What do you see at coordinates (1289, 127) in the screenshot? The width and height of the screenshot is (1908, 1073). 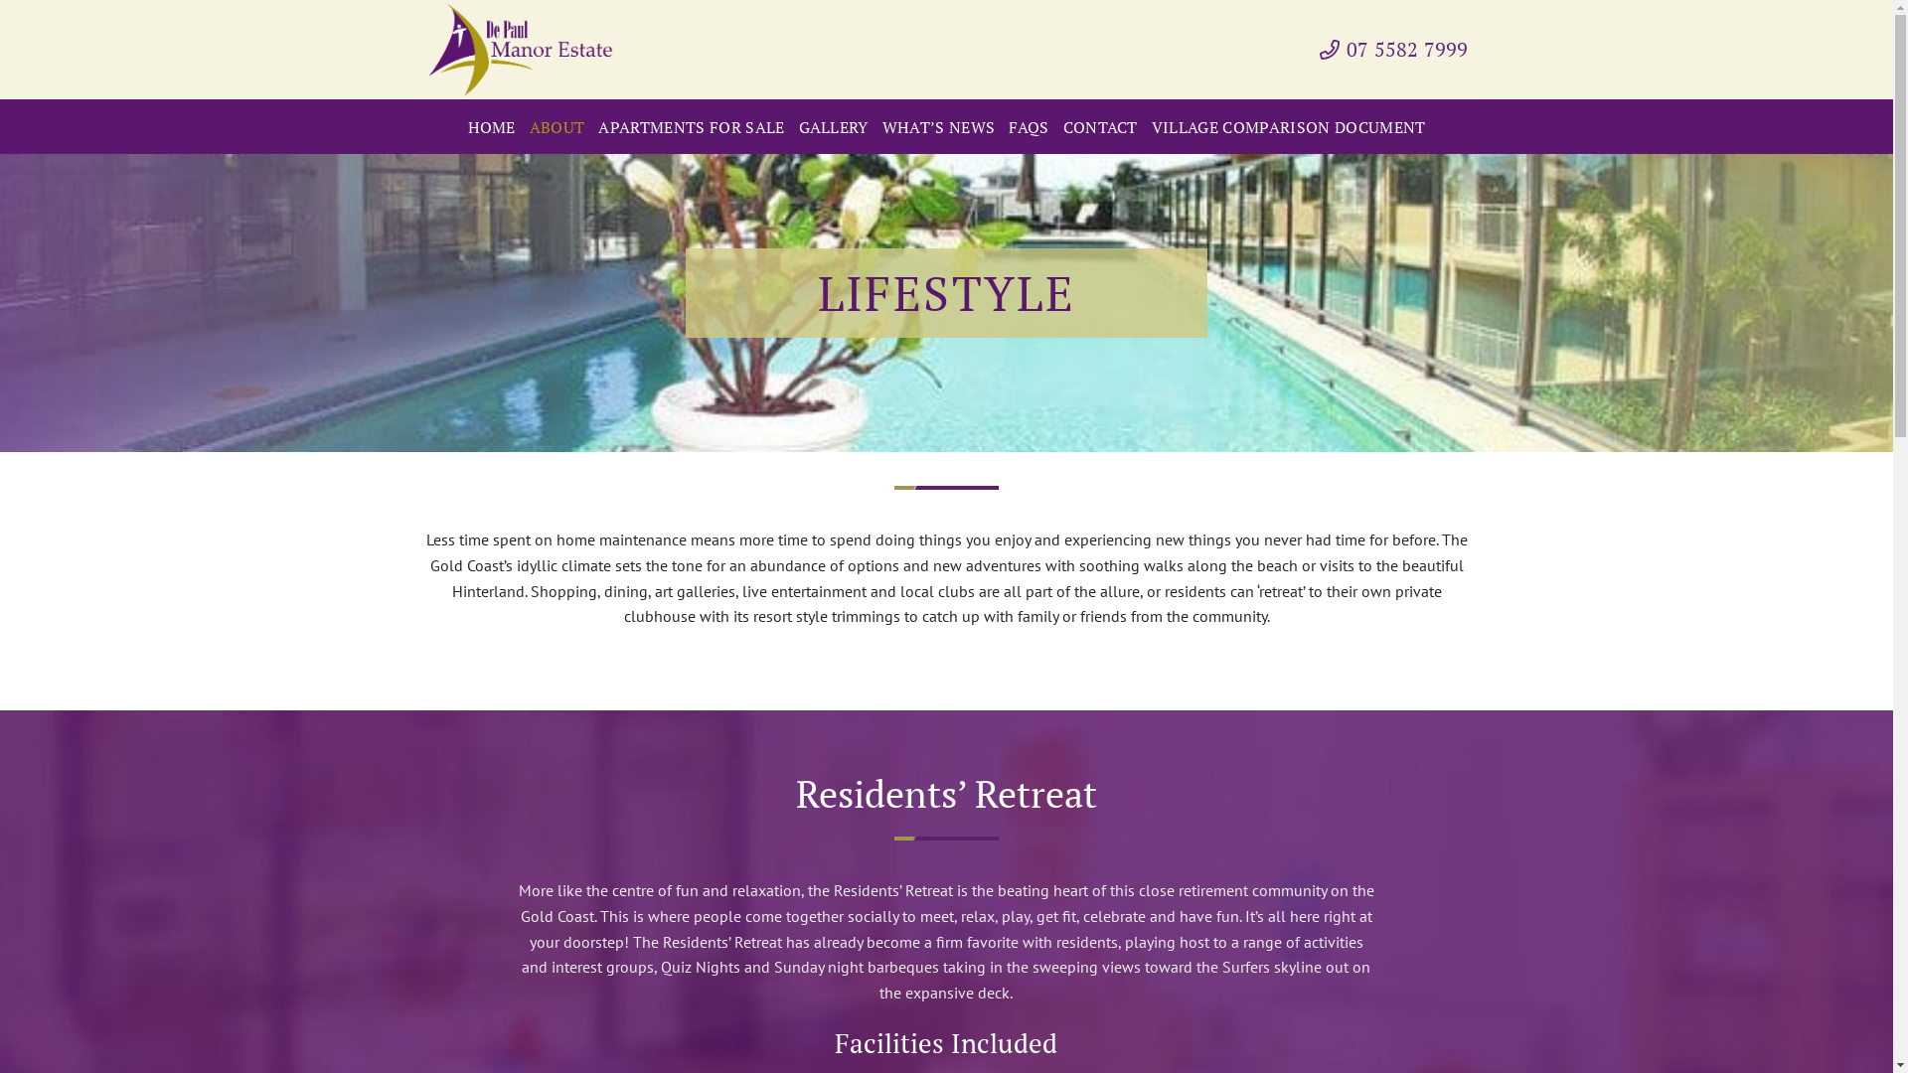 I see `VILLAGE COMPARISON DOCUMENT` at bounding box center [1289, 127].